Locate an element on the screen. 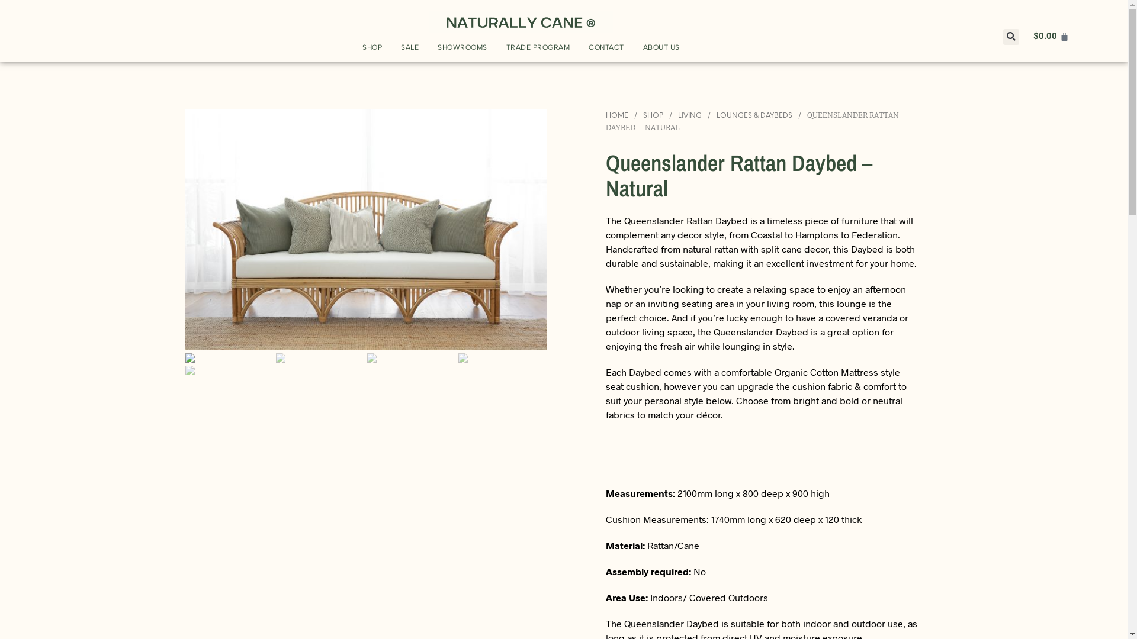  Queenslander daybed Nat CHB is located at coordinates (365, 230).